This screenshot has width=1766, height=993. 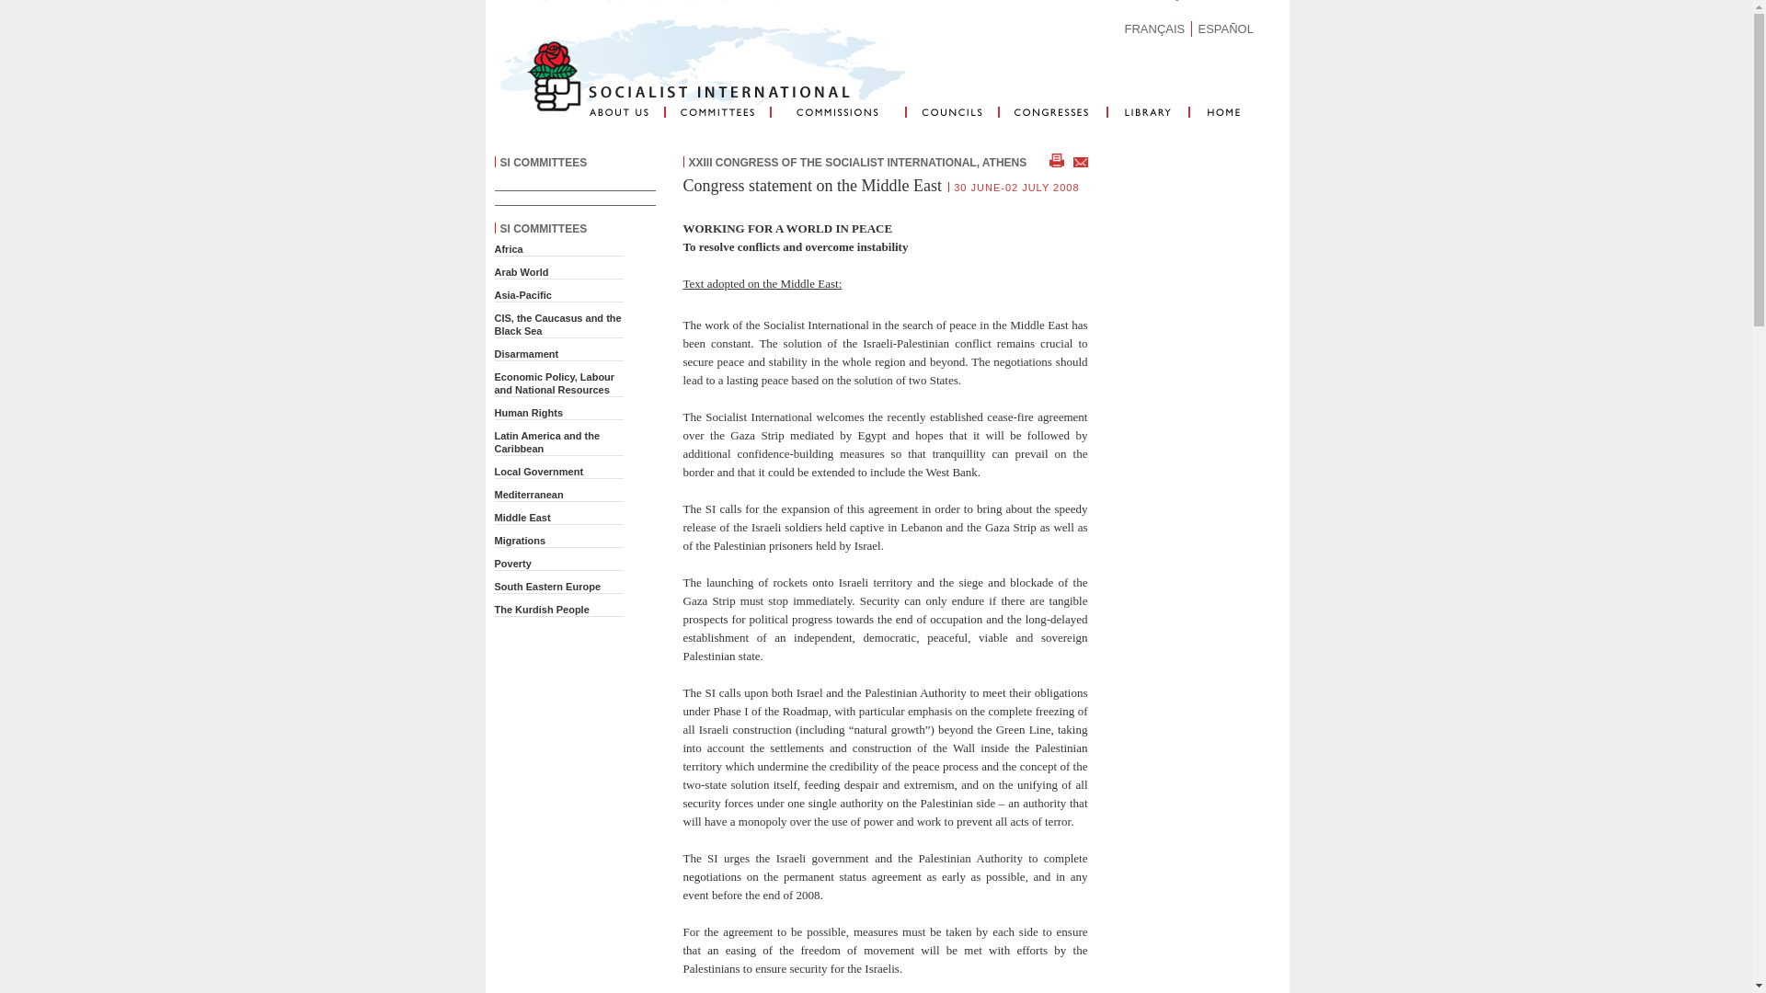 I want to click on Poverty, so click(x=512, y=563).